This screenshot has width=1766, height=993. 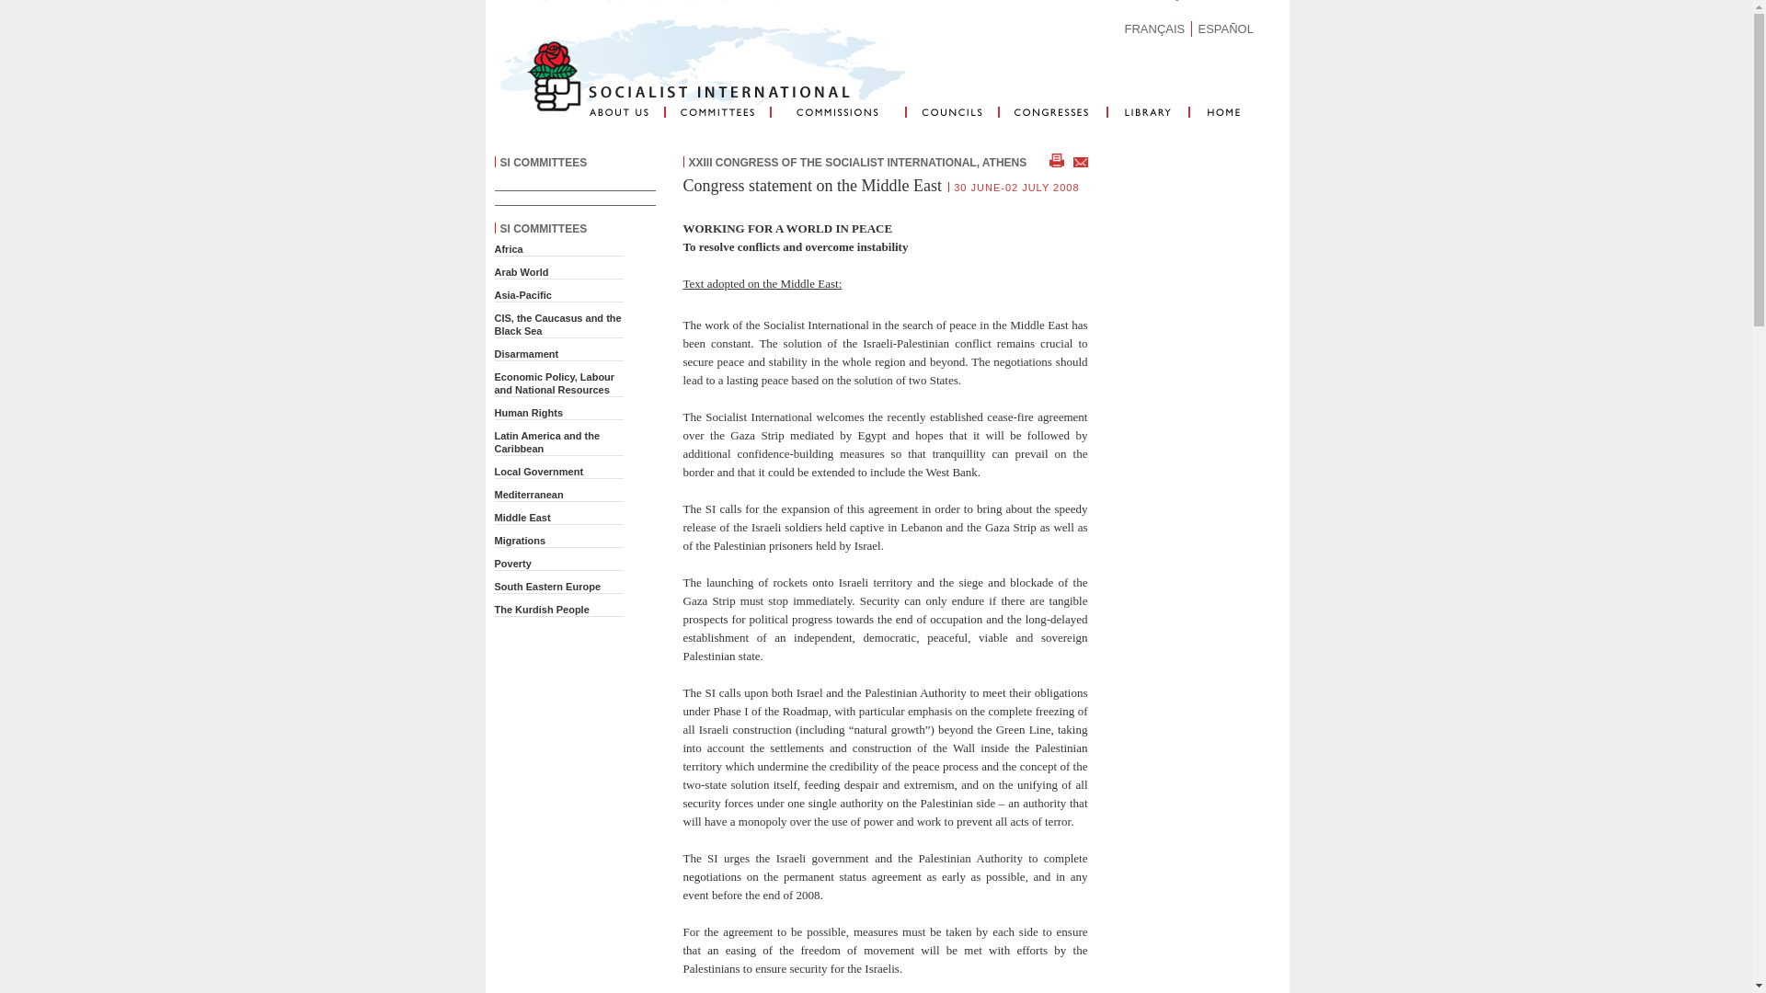 I want to click on Poverty, so click(x=512, y=563).